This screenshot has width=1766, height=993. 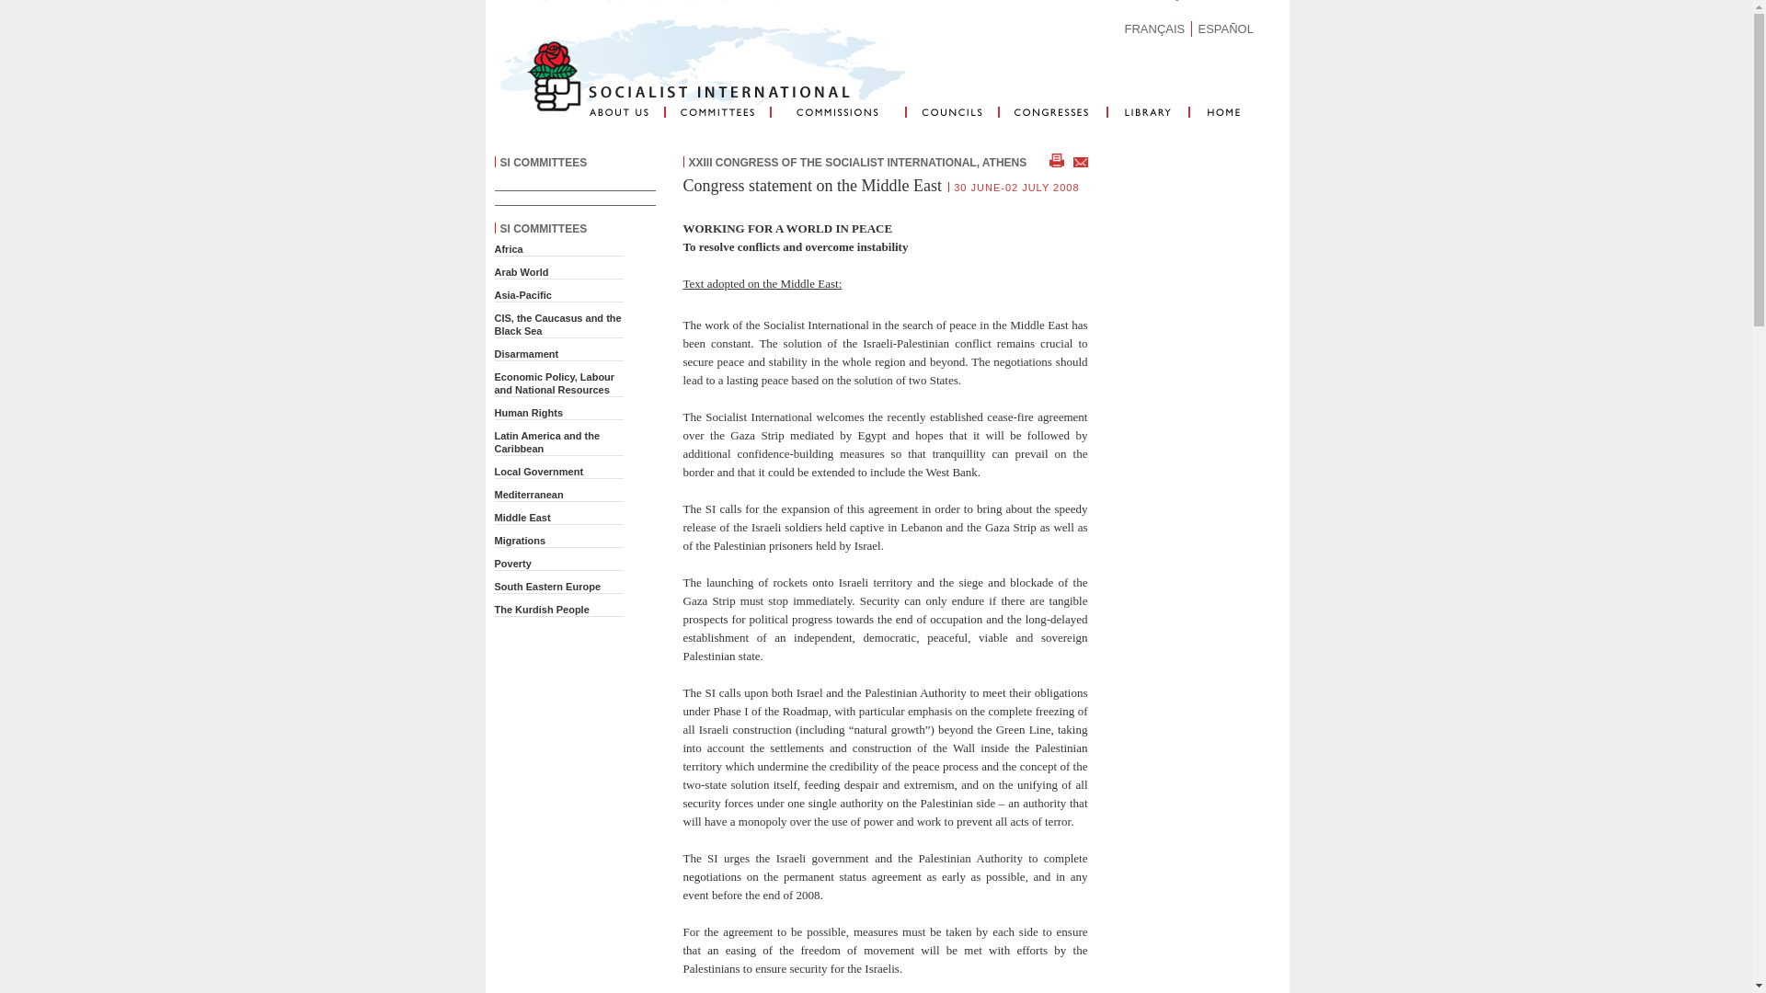 I want to click on Poverty, so click(x=512, y=563).